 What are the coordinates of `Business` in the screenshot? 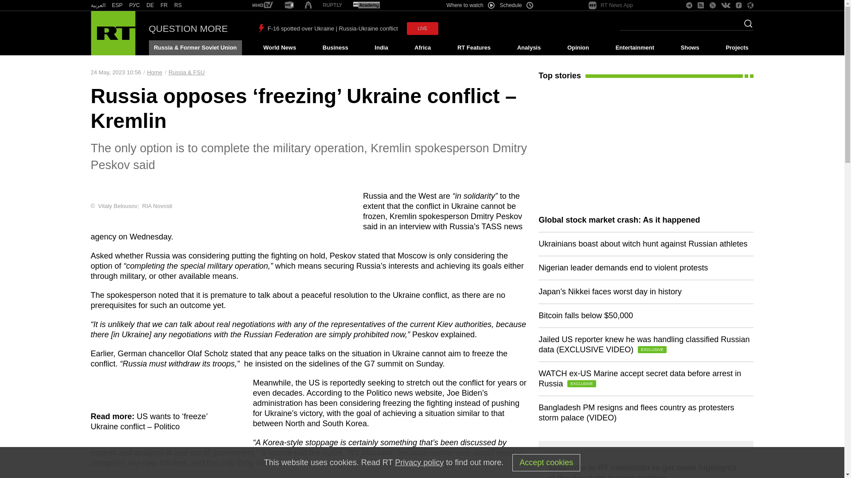 It's located at (335, 48).